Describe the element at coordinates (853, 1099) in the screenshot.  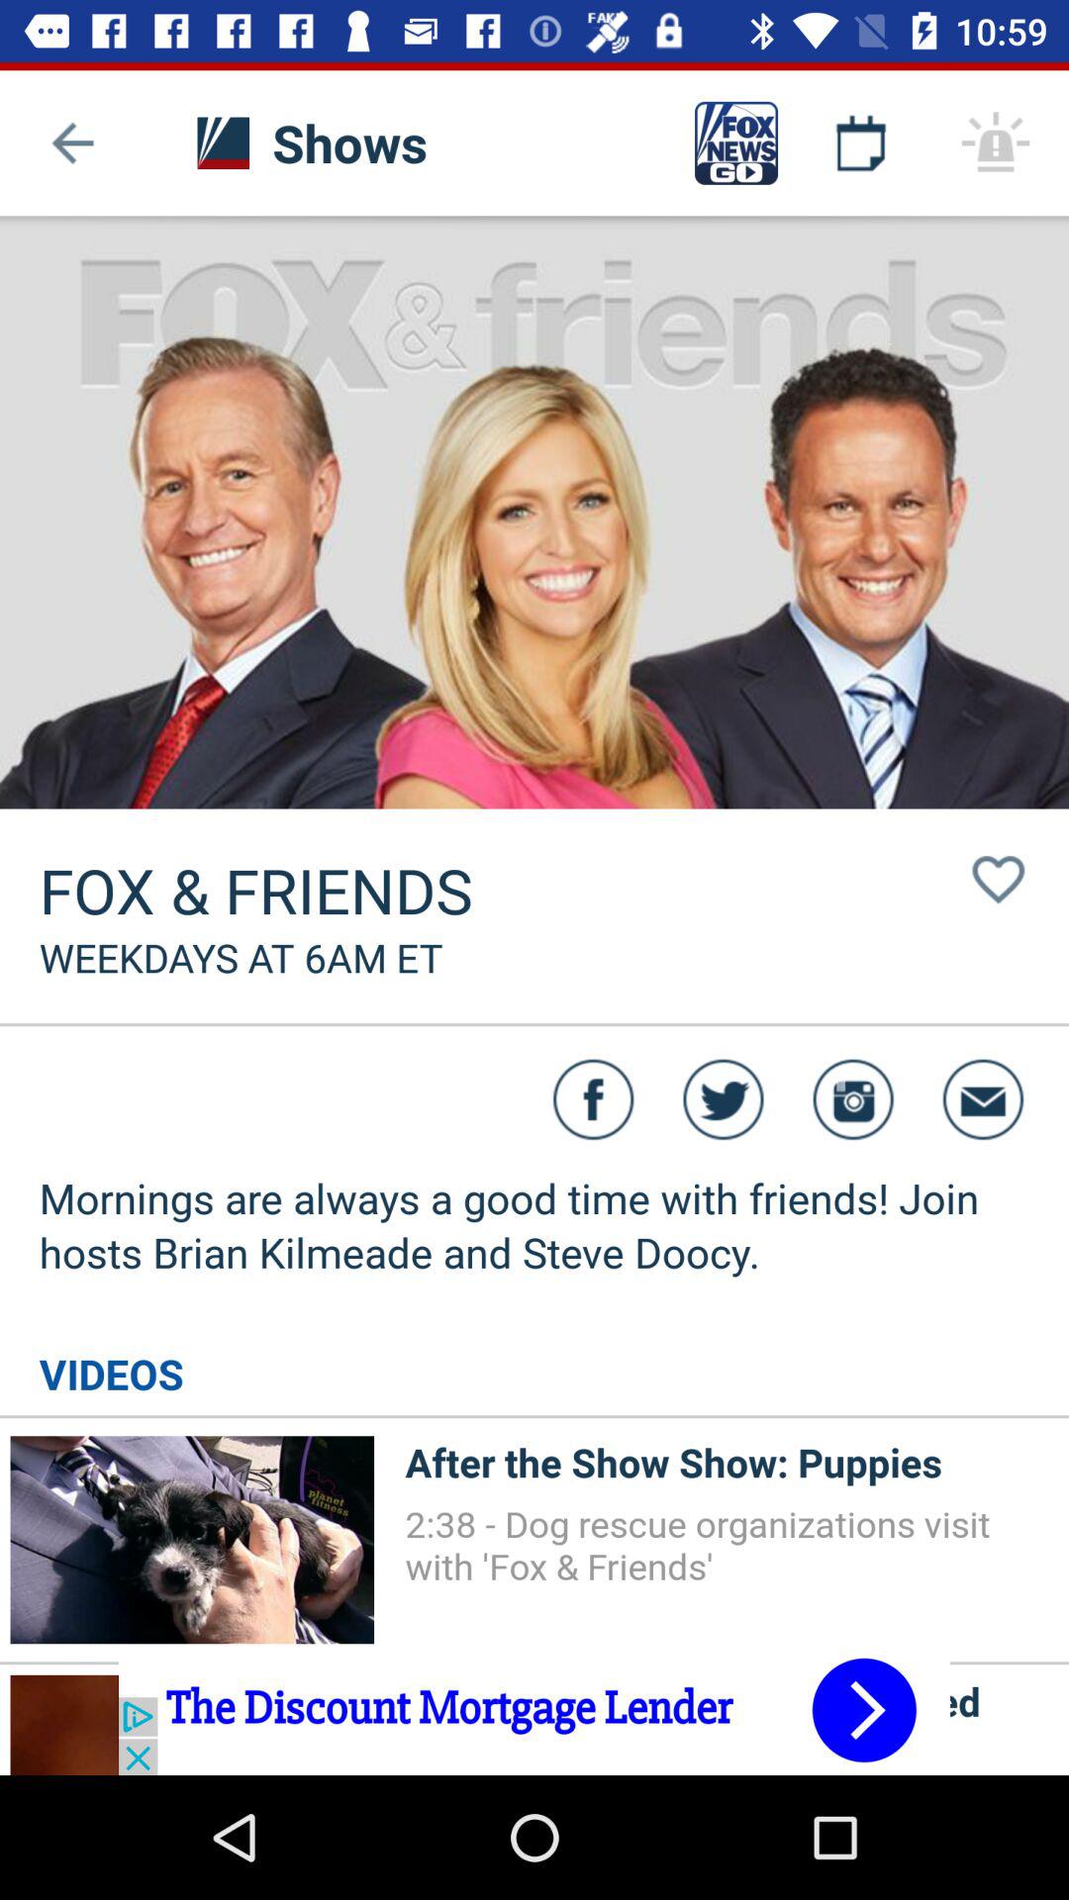
I see `click on the instagram app image icon` at that location.